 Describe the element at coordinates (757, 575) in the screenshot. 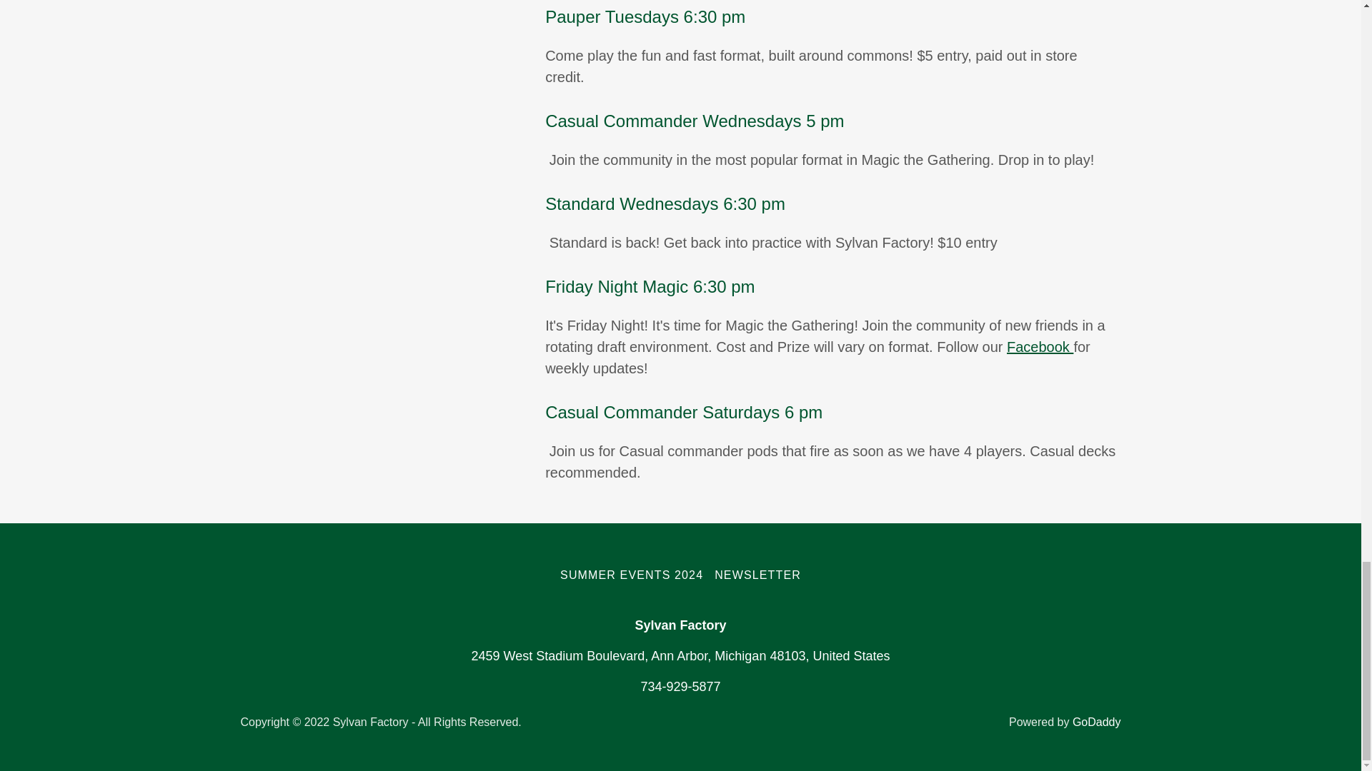

I see `NEWSLETTER` at that location.